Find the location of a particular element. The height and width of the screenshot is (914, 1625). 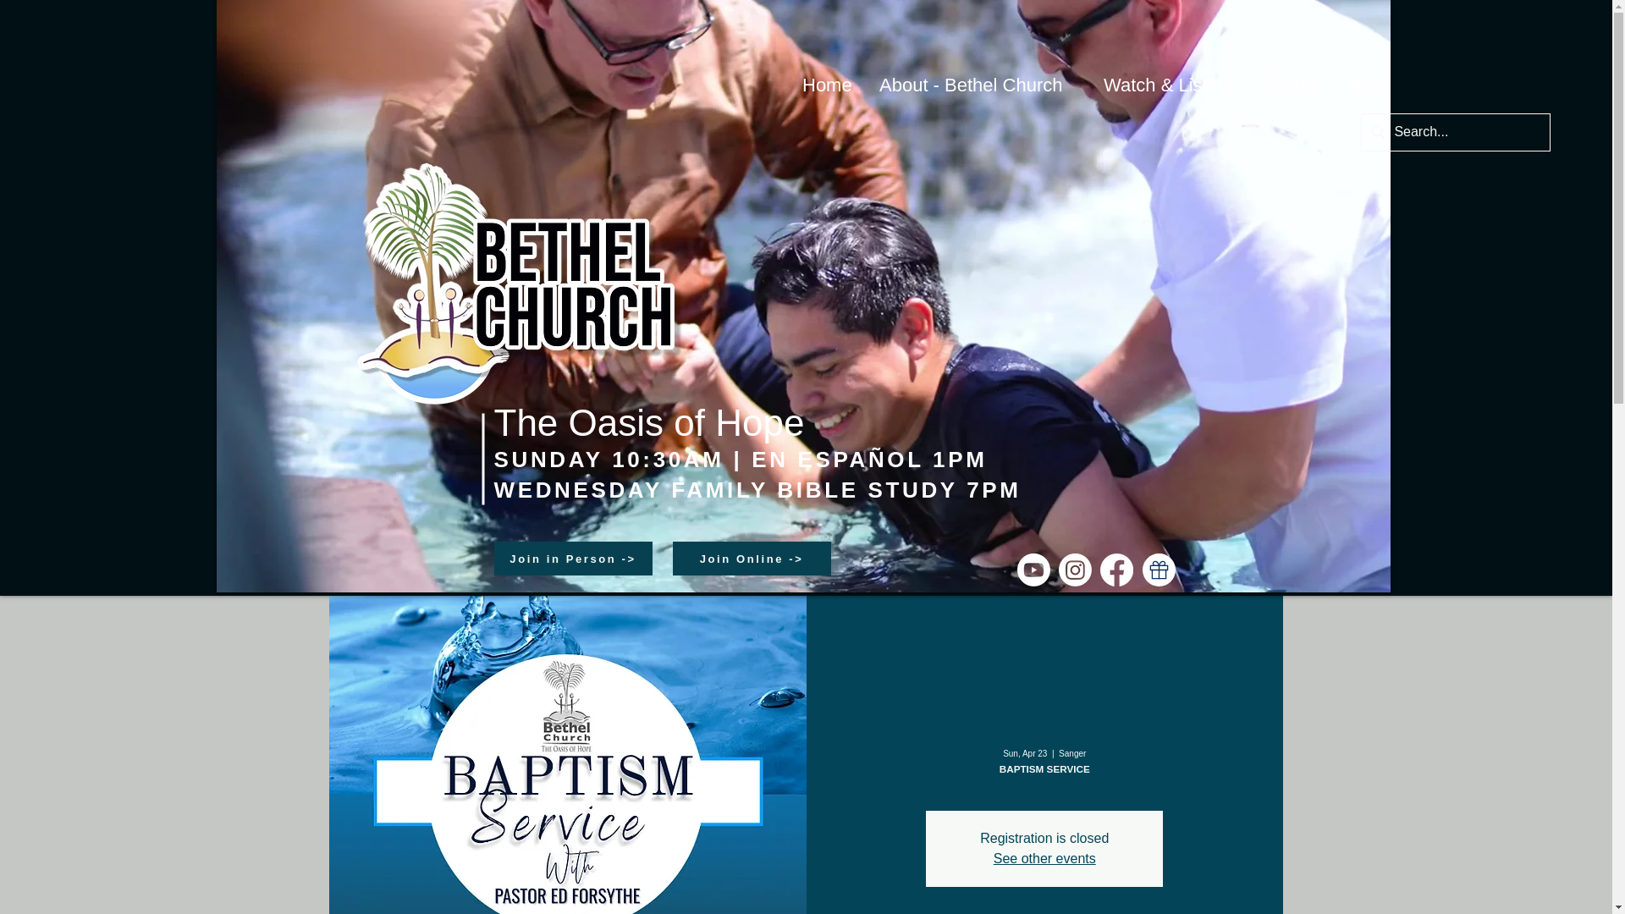

About - Bethel Church is located at coordinates (978, 85).